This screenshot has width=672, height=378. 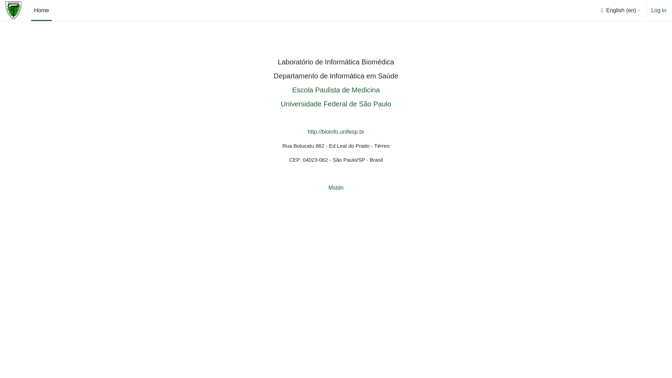 What do you see at coordinates (336, 90) in the screenshot?
I see `Escola Paulista de Medicina` at bounding box center [336, 90].